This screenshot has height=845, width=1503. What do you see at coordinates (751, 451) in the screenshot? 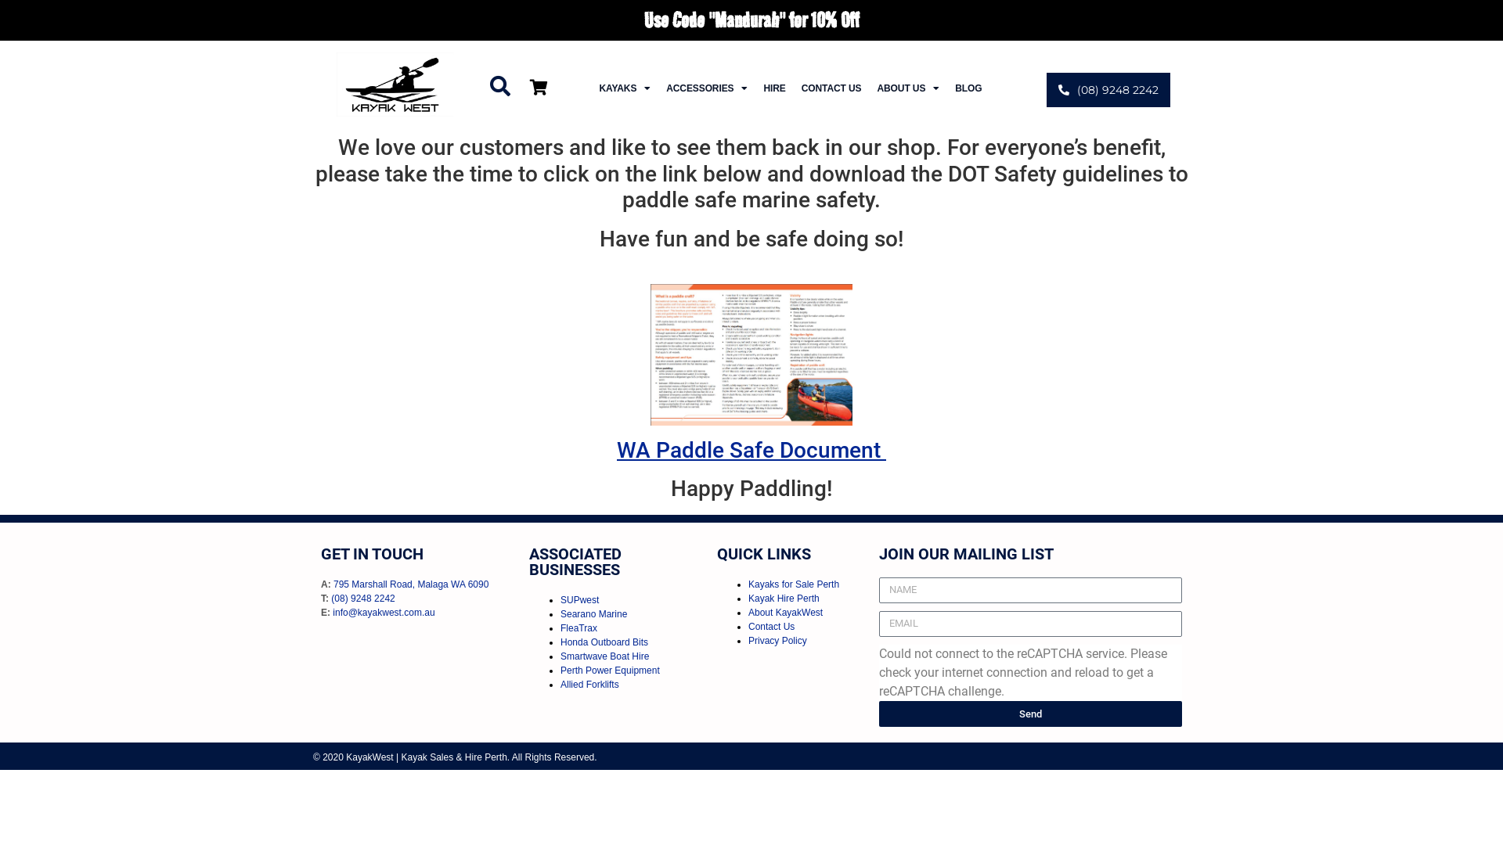
I see `WA Paddle Safe Document ` at bounding box center [751, 451].